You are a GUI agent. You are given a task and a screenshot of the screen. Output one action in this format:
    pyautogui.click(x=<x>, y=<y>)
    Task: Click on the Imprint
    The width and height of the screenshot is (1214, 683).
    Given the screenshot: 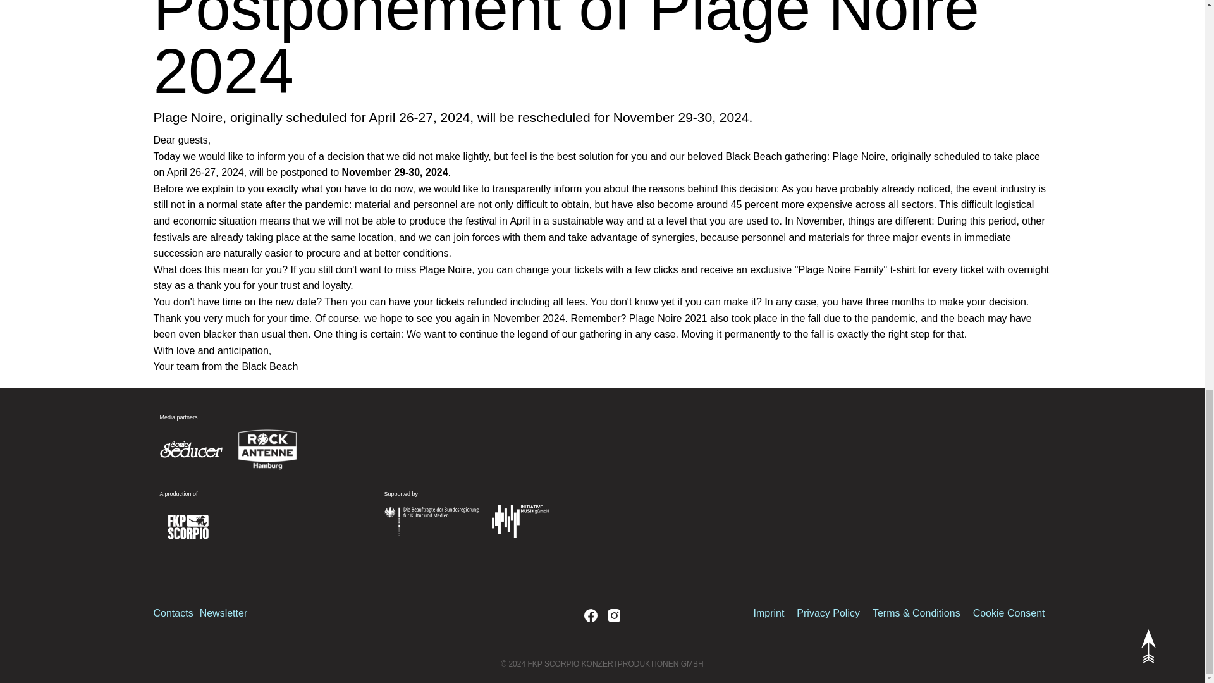 What is the action you would take?
    pyautogui.click(x=768, y=613)
    